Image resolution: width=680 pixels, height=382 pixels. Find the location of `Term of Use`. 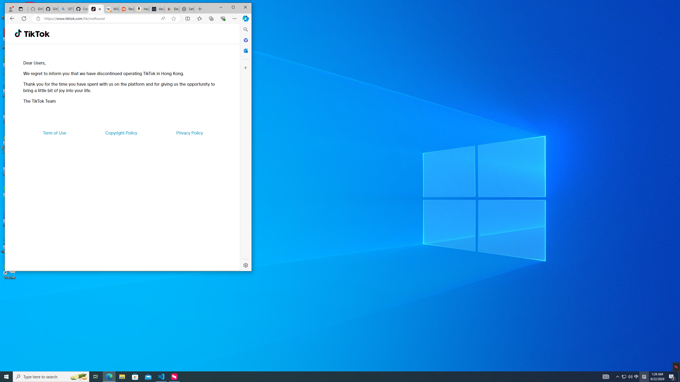

Term of Use is located at coordinates (55, 133).